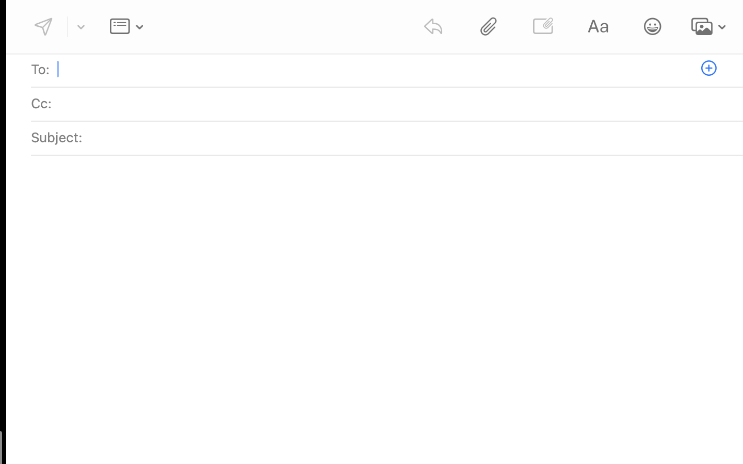  What do you see at coordinates (41, 103) in the screenshot?
I see `Cc:` at bounding box center [41, 103].